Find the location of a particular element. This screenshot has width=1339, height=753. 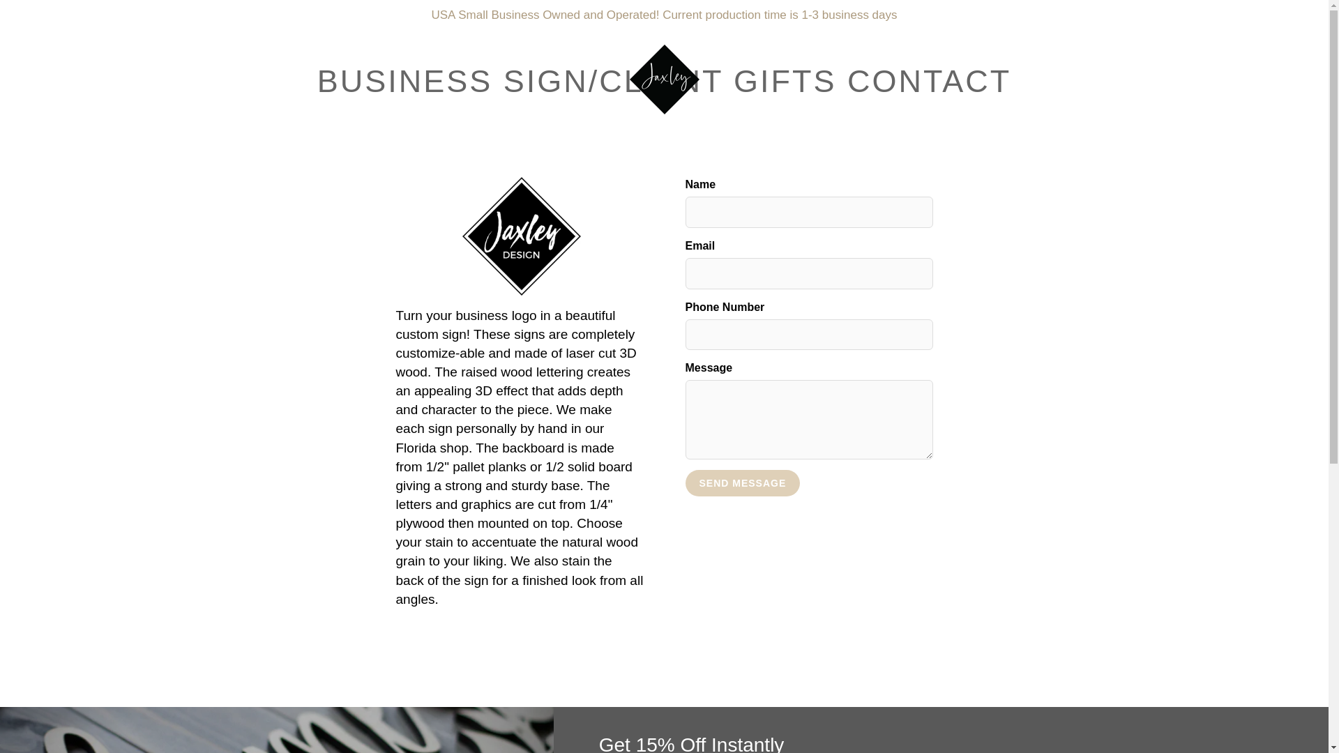

OCCASION is located at coordinates (516, 145).